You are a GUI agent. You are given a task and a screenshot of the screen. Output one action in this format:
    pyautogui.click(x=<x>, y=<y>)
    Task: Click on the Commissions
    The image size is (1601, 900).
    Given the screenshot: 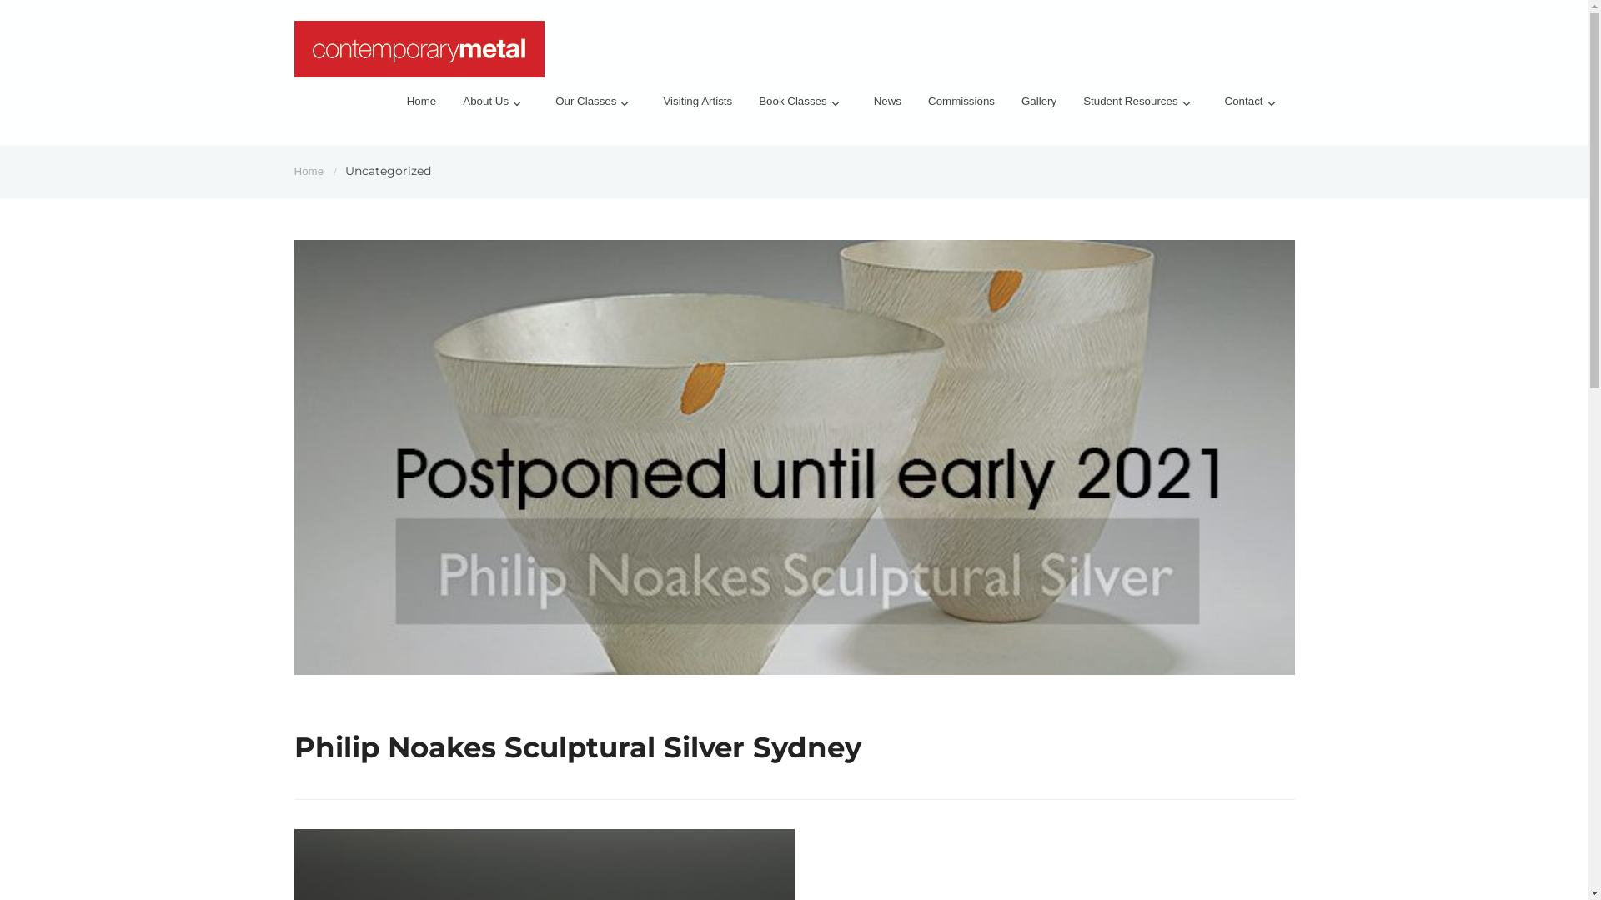 What is the action you would take?
    pyautogui.click(x=961, y=107)
    